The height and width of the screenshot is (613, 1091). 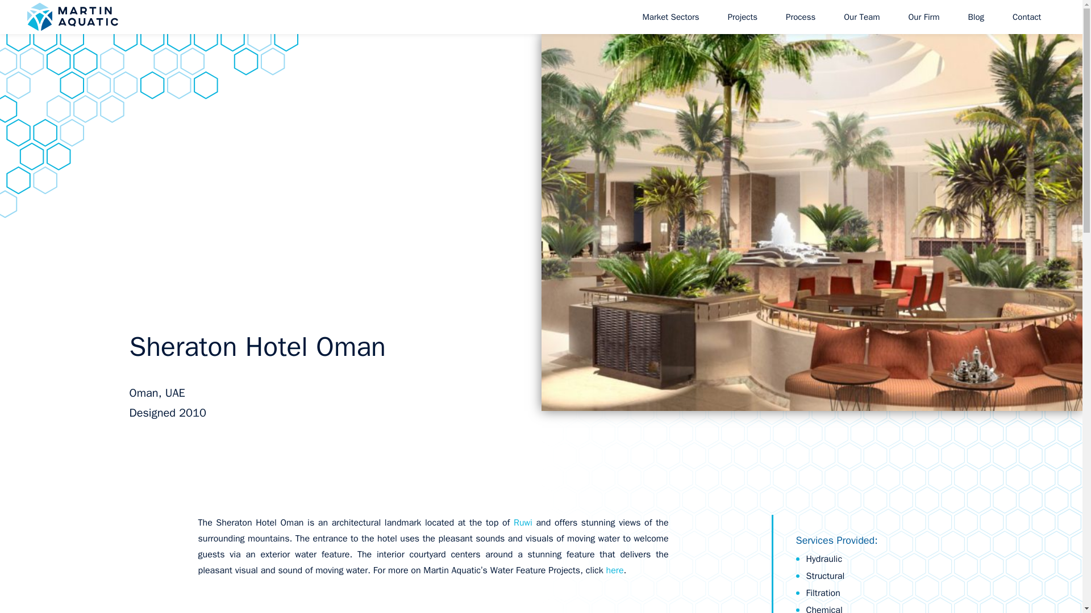 I want to click on Contact, so click(x=742, y=17).